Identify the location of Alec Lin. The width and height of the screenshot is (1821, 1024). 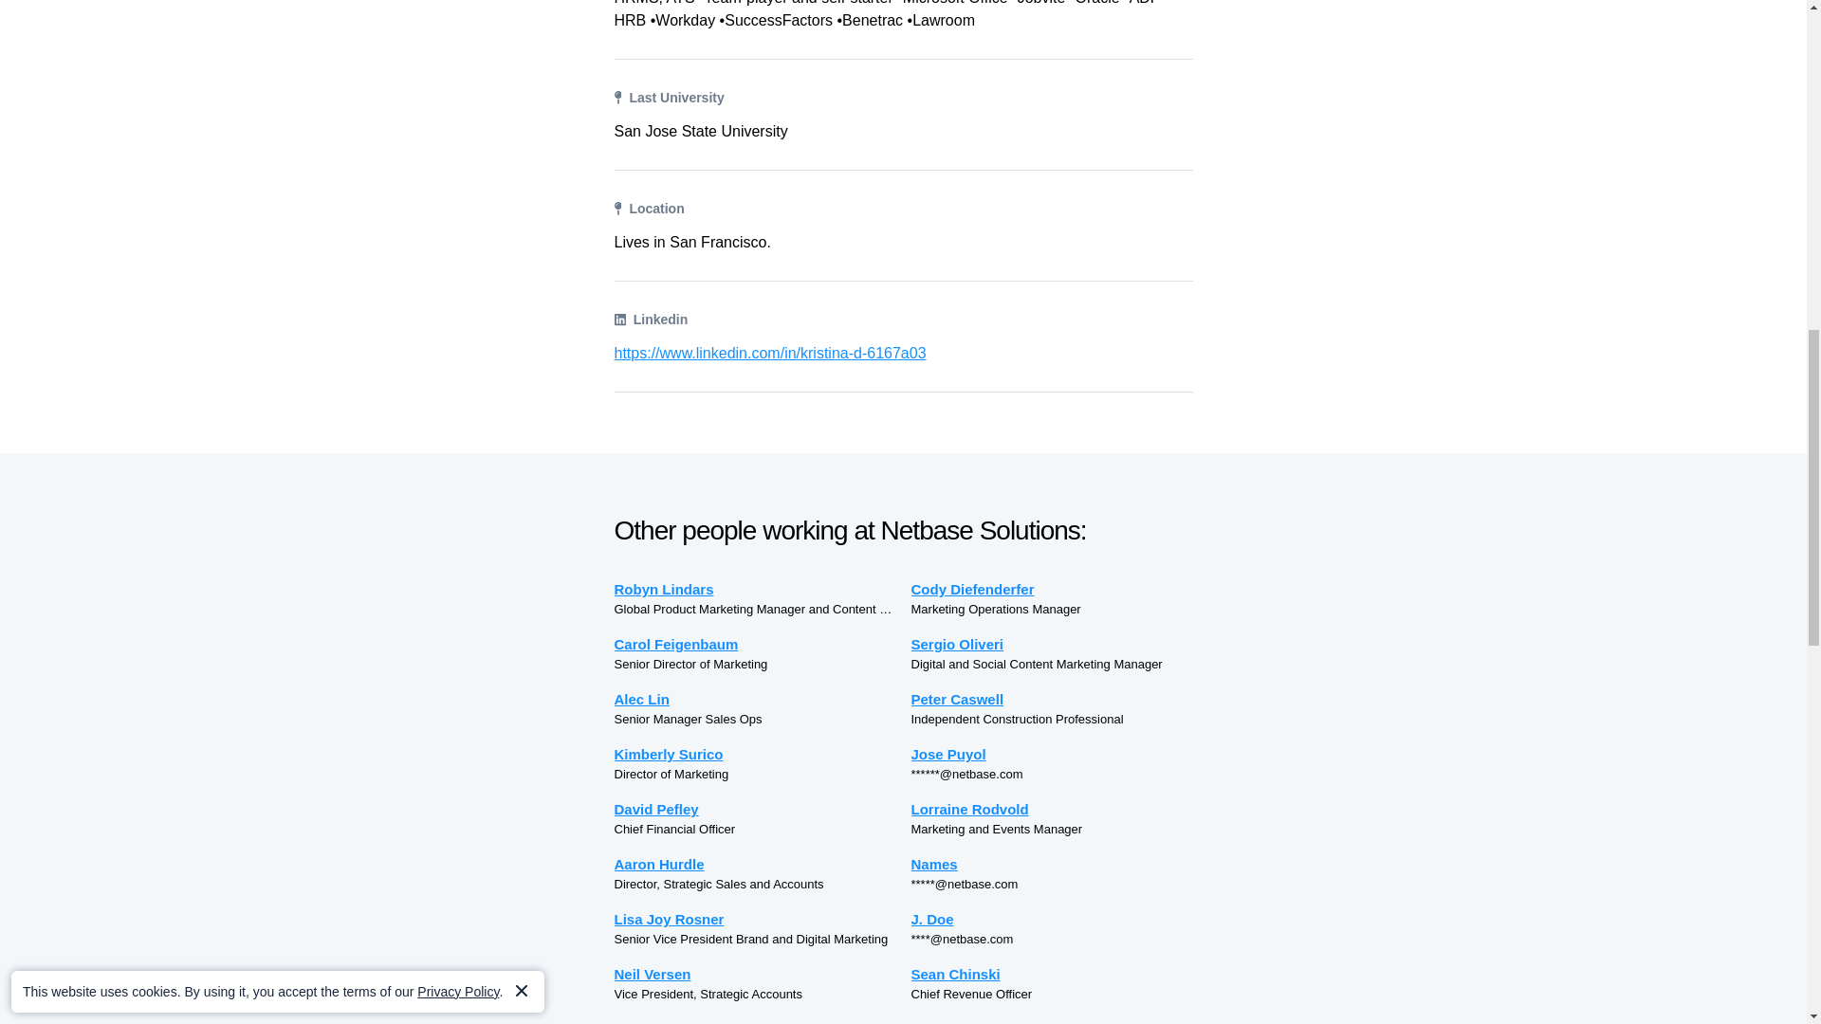
(755, 699).